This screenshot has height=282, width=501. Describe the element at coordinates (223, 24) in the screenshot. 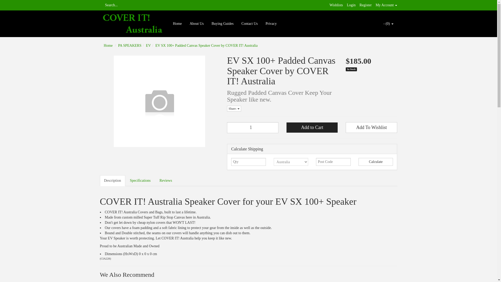

I see `Buying Guides` at that location.